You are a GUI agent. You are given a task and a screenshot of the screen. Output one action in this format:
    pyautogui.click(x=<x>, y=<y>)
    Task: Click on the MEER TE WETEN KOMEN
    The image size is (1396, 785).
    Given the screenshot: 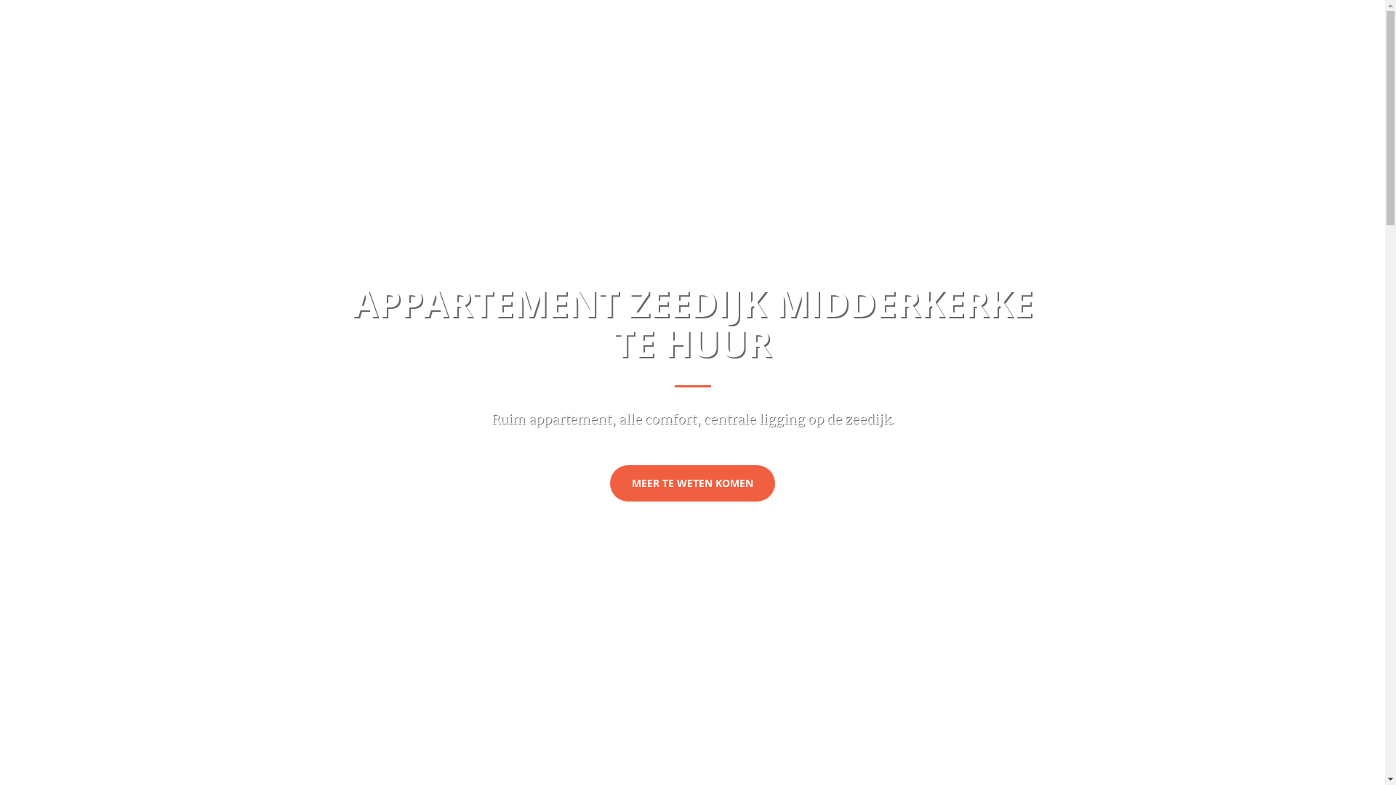 What is the action you would take?
    pyautogui.click(x=692, y=483)
    